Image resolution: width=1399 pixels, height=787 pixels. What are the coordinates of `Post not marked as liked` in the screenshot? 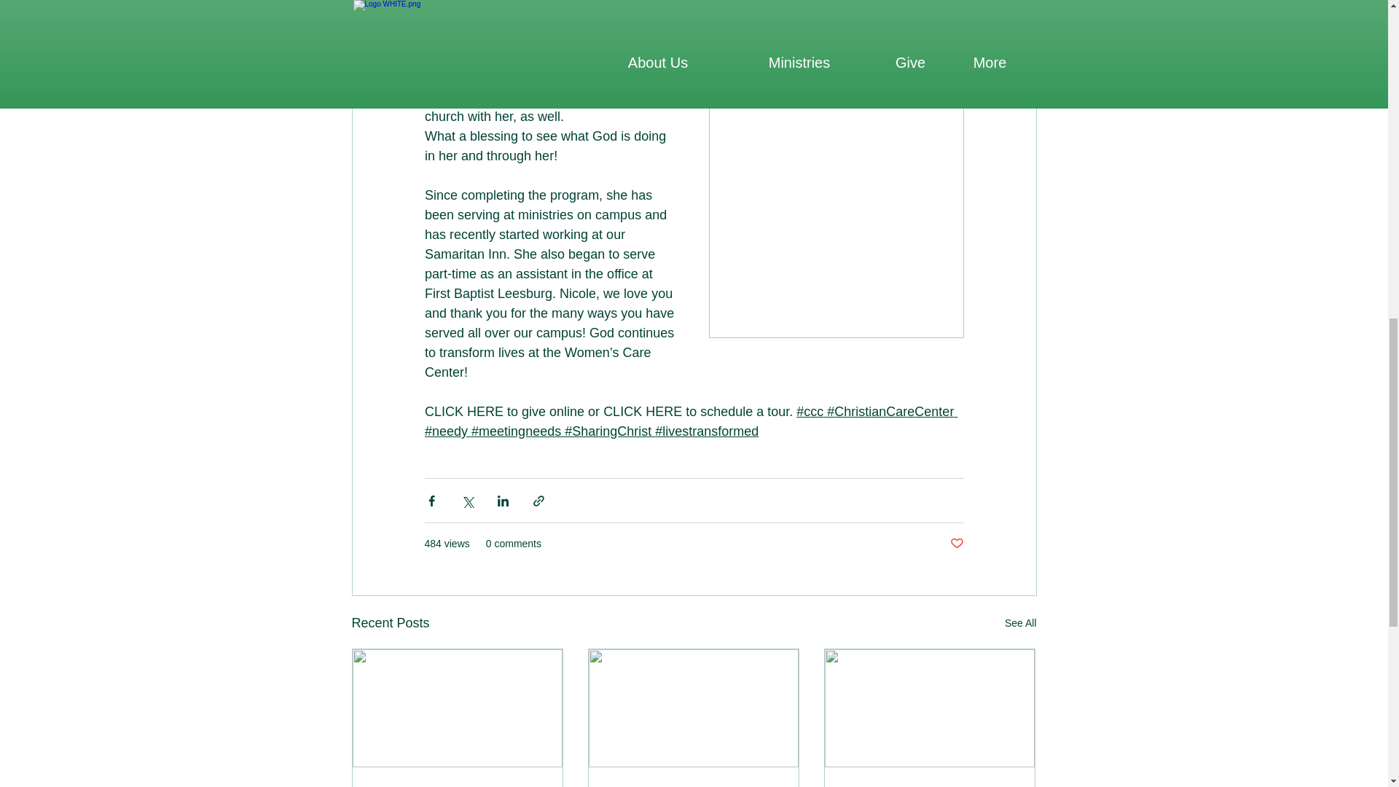 It's located at (956, 544).